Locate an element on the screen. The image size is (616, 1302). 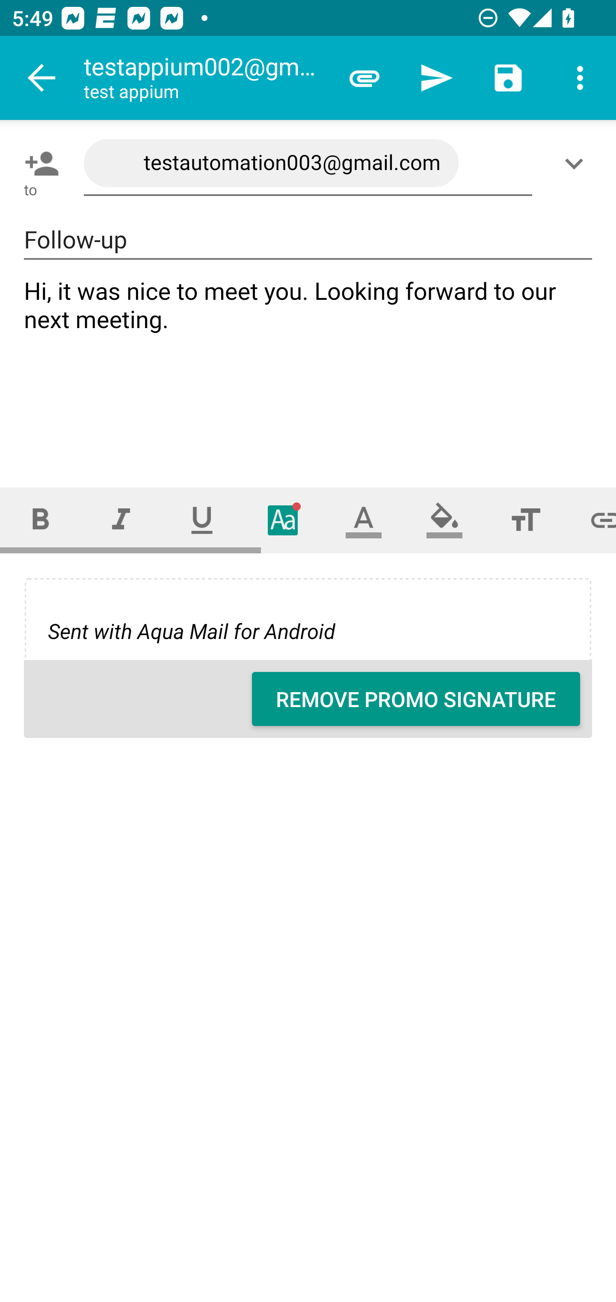
Italic is located at coordinates (121, 520).